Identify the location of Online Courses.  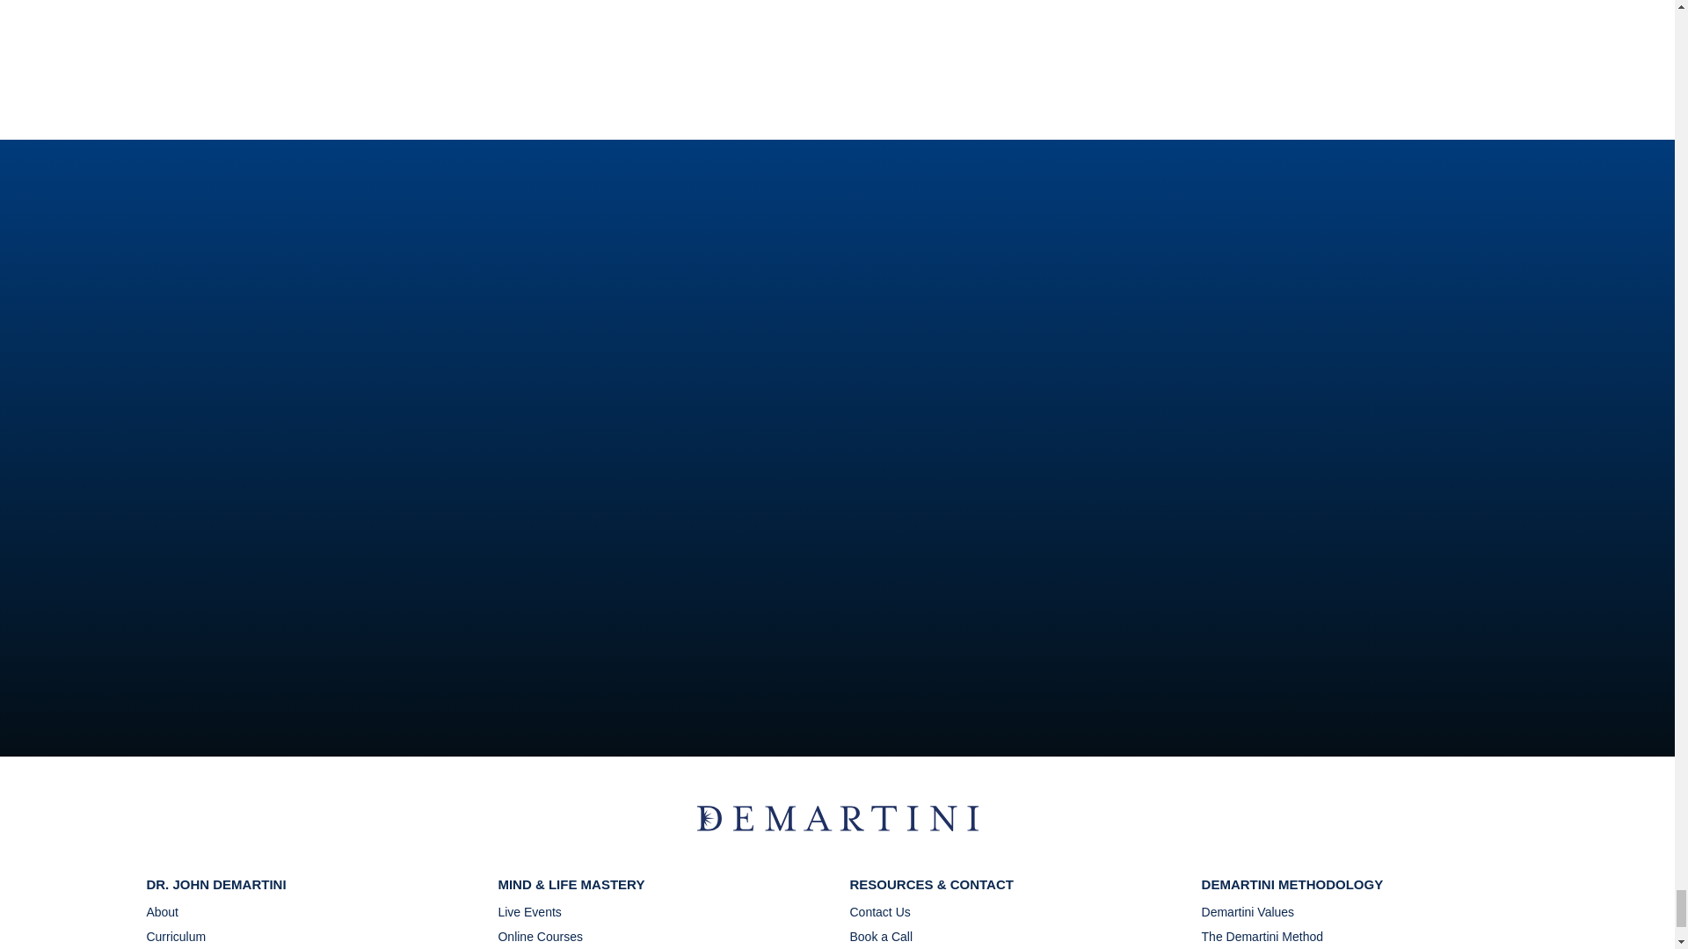
(540, 937).